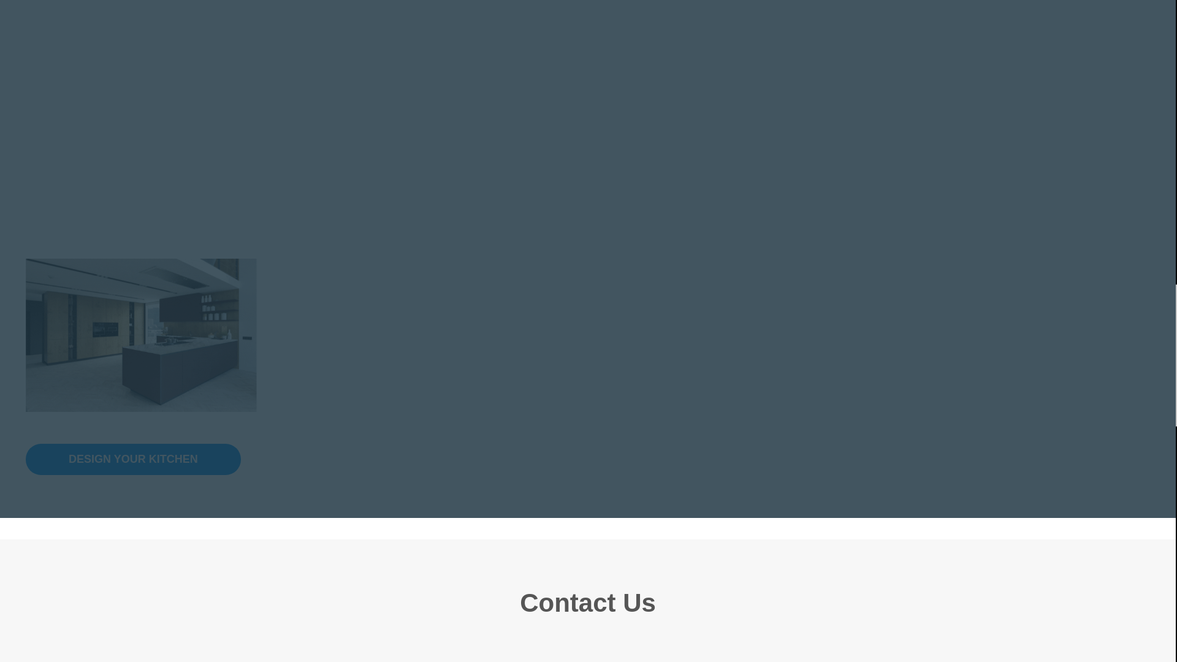 The height and width of the screenshot is (662, 1177). What do you see at coordinates (134, 459) in the screenshot?
I see `DESIGN YOUR KITCHEN` at bounding box center [134, 459].